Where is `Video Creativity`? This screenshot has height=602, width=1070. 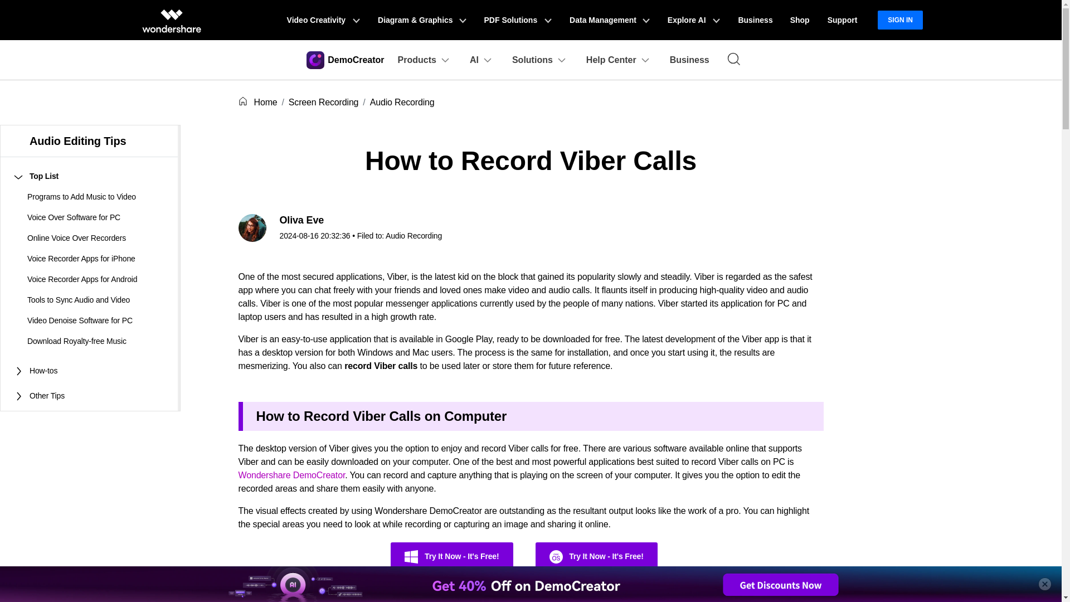
Video Creativity is located at coordinates (323, 20).